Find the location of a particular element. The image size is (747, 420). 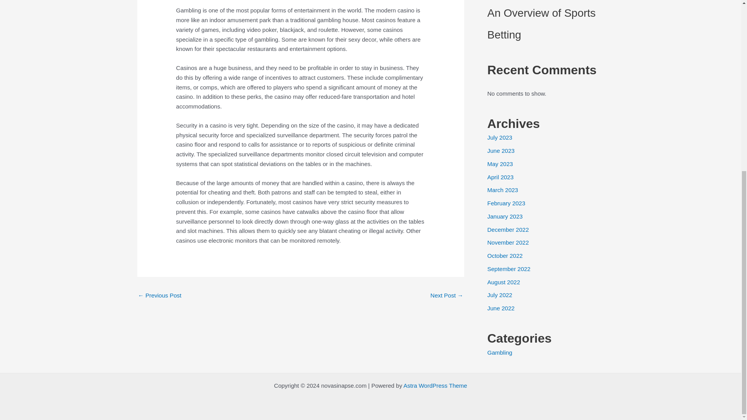

June 2022 is located at coordinates (500, 308).